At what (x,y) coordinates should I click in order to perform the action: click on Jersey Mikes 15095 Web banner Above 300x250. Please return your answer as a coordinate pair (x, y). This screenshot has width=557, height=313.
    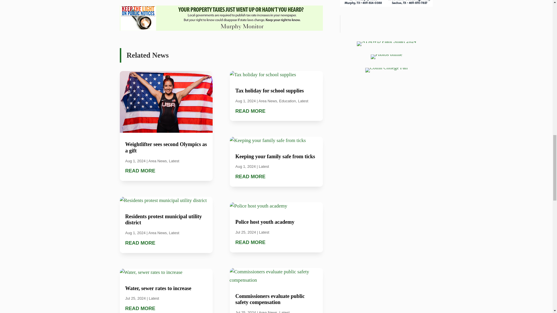
    Looking at the image, I should click on (386, 3).